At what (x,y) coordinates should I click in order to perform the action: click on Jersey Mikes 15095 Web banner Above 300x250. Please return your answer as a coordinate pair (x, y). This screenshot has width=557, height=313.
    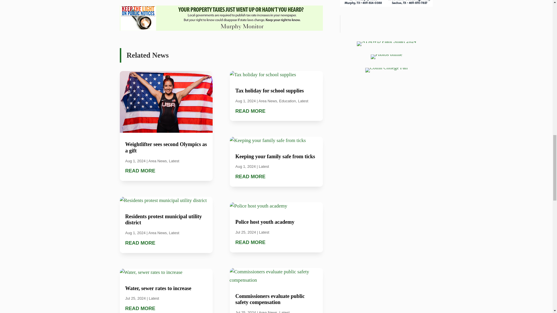
    Looking at the image, I should click on (386, 3).